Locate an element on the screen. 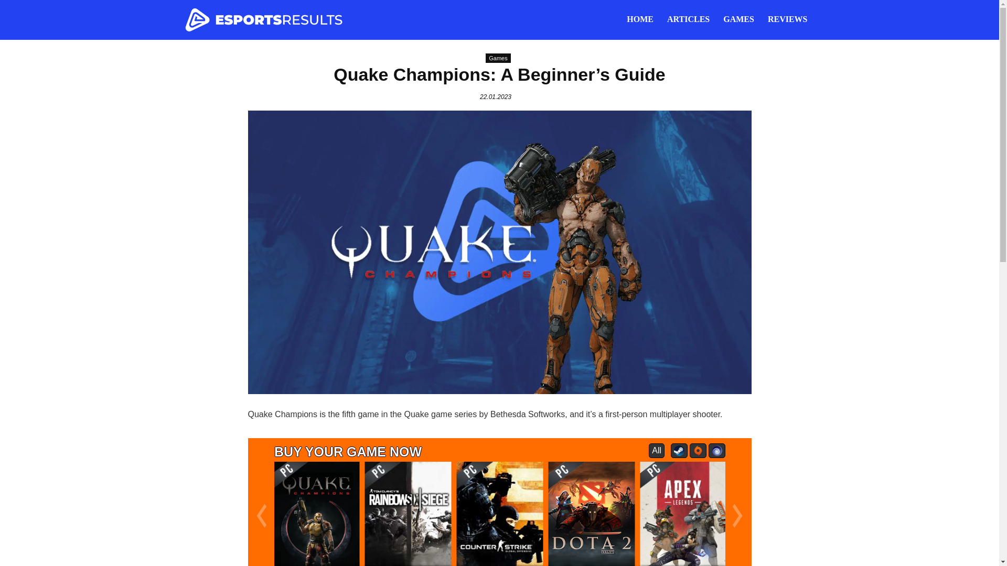 The width and height of the screenshot is (1007, 566). Games is located at coordinates (498, 58).